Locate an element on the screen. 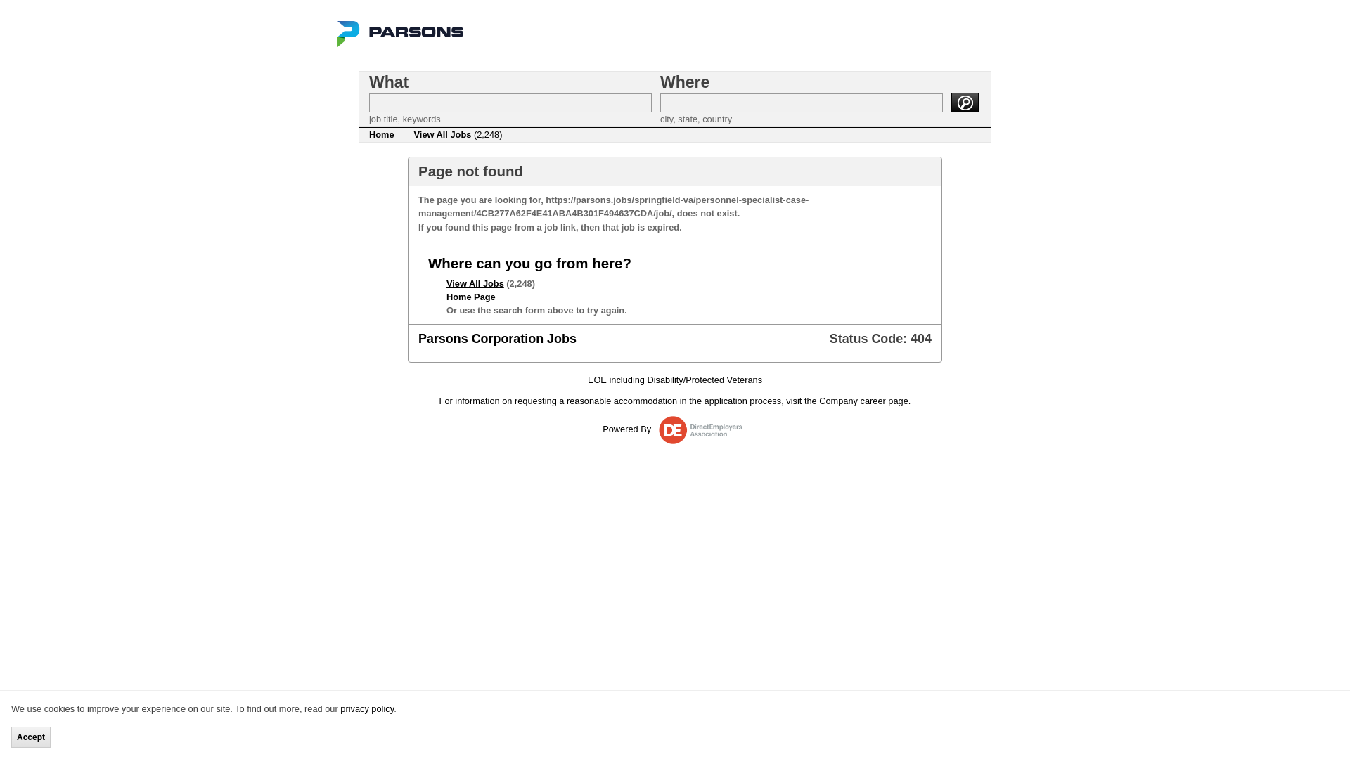  Search Location is located at coordinates (801, 103).